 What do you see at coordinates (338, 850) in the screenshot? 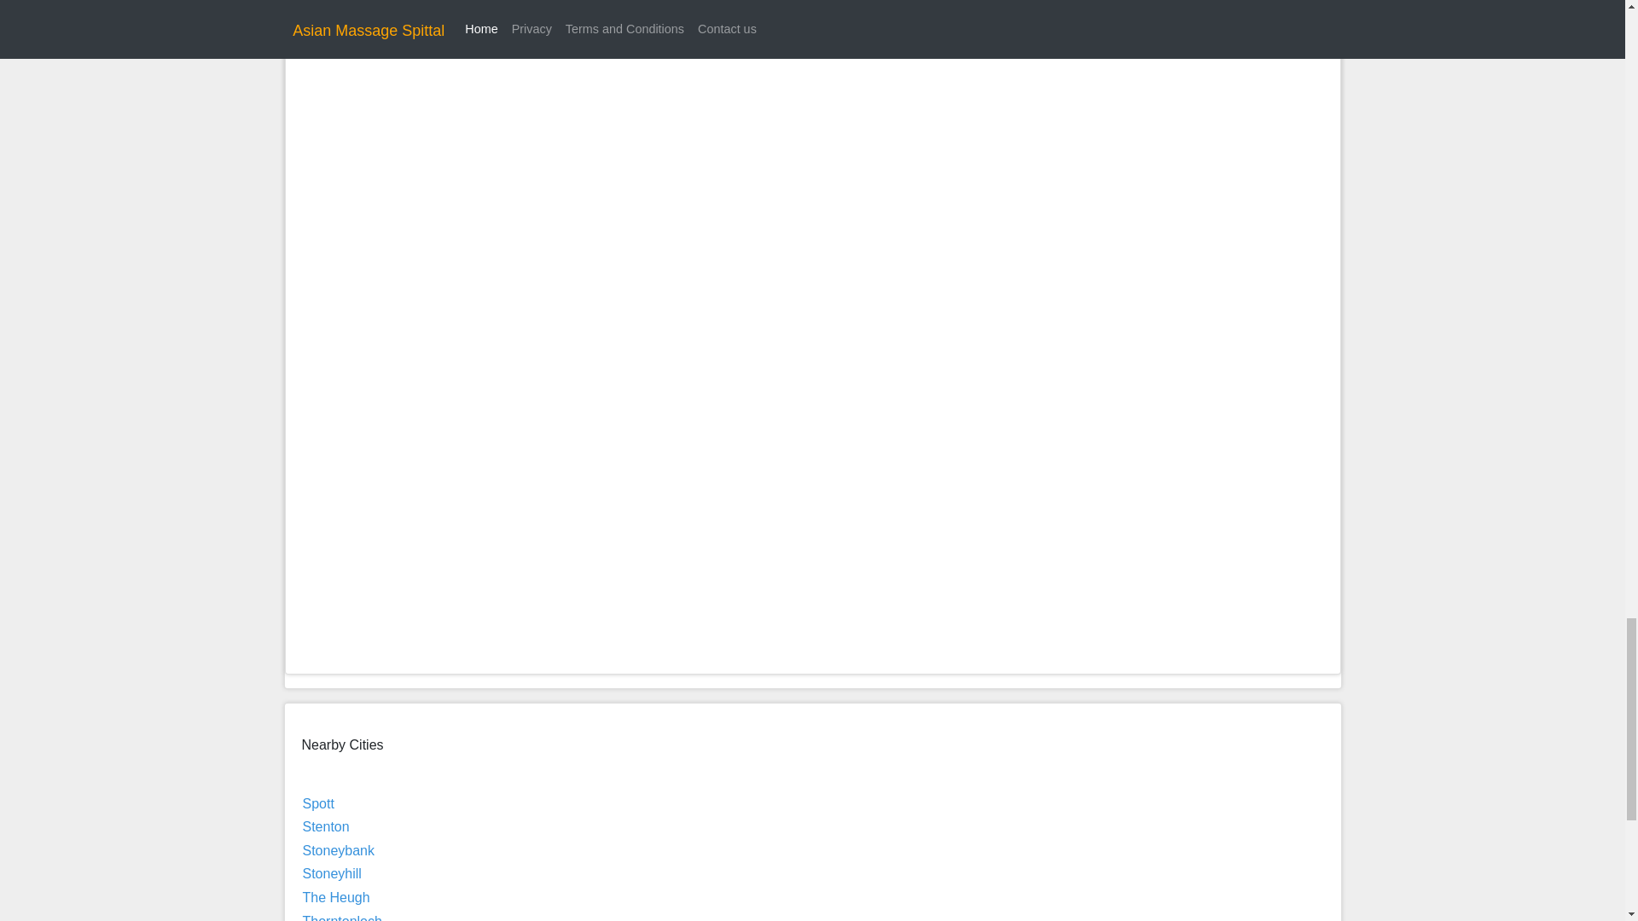
I see `Stoneybank` at bounding box center [338, 850].